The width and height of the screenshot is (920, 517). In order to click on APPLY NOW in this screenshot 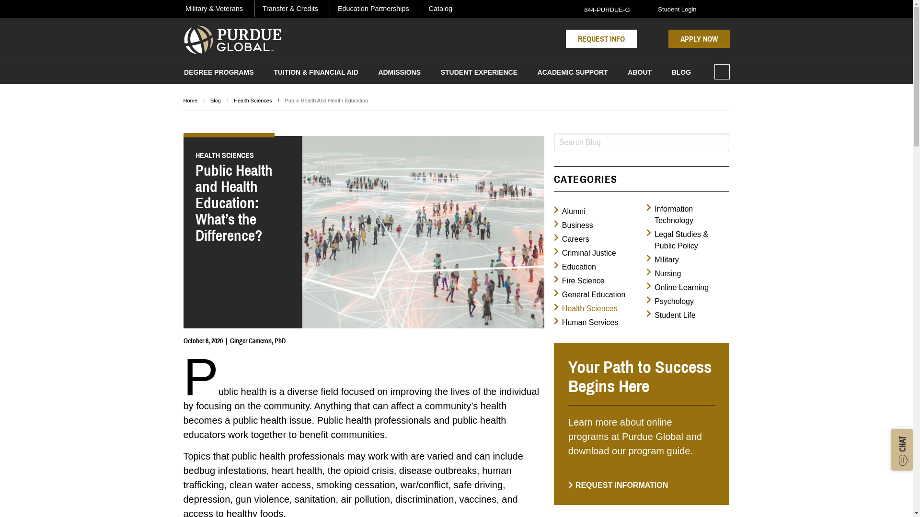, I will do `click(699, 39)`.